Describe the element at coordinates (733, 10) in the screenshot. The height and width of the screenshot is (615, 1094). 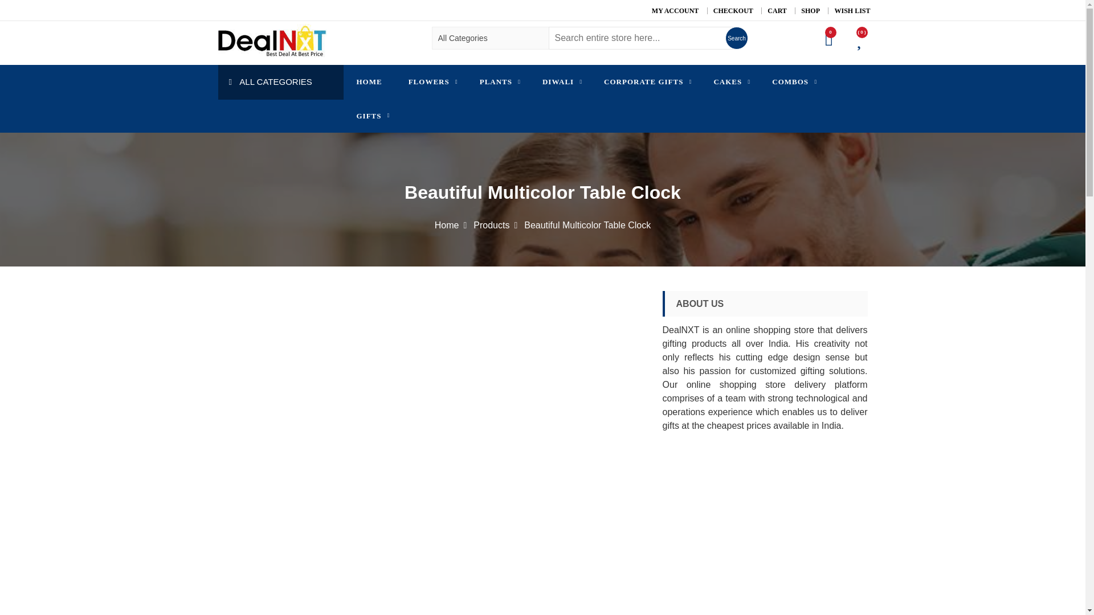
I see `CHECKOUT` at that location.